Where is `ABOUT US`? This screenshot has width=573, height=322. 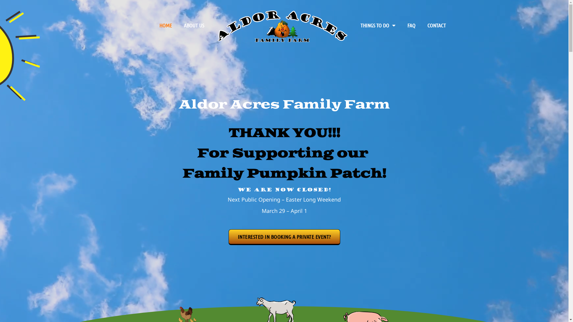 ABOUT US is located at coordinates (194, 25).